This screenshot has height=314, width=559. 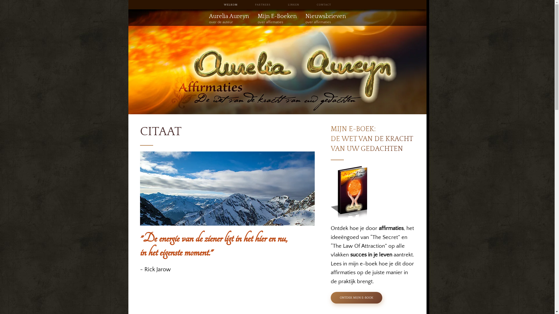 I want to click on Mijn E-Boeken
over affirmaties, so click(x=277, y=19).